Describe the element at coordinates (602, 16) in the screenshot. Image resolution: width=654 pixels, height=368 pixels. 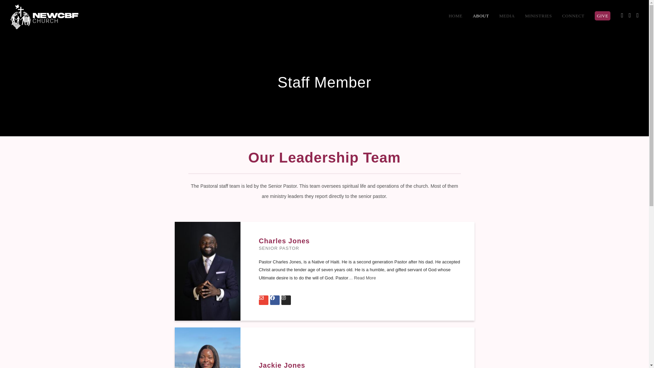
I see `GIVE` at that location.